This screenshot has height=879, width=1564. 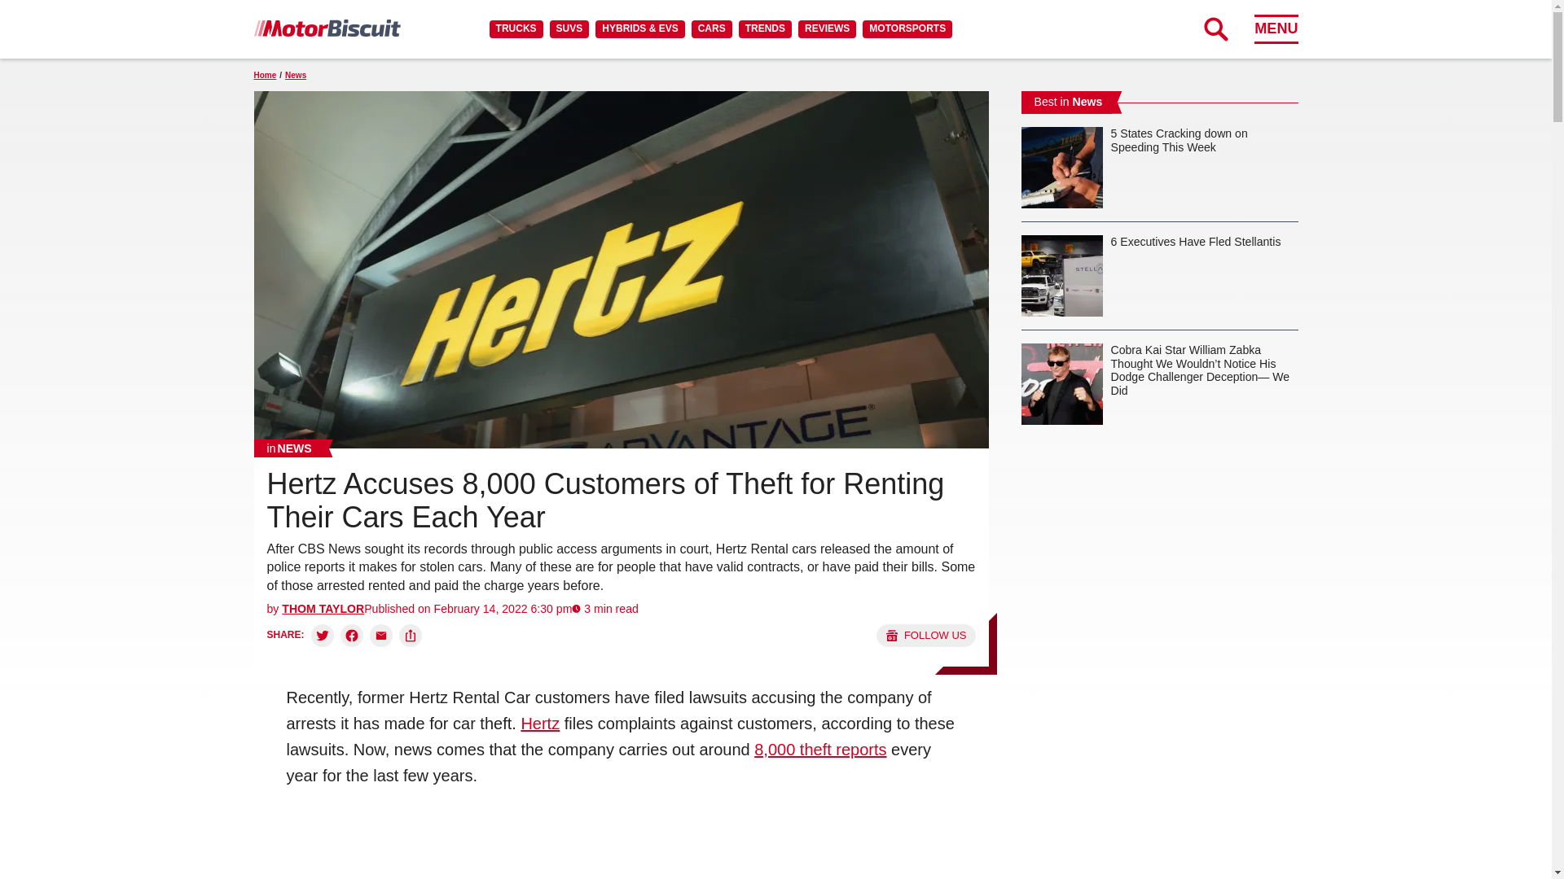 What do you see at coordinates (907, 28) in the screenshot?
I see `MOTORSPORTS` at bounding box center [907, 28].